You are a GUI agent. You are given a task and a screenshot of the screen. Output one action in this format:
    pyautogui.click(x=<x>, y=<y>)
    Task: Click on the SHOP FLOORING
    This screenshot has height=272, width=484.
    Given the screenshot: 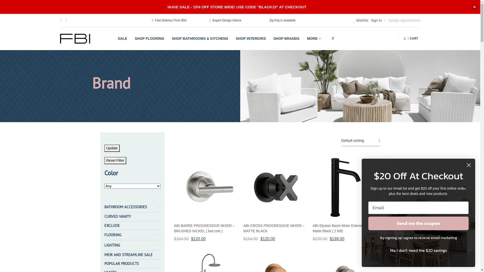 What is the action you would take?
    pyautogui.click(x=149, y=39)
    